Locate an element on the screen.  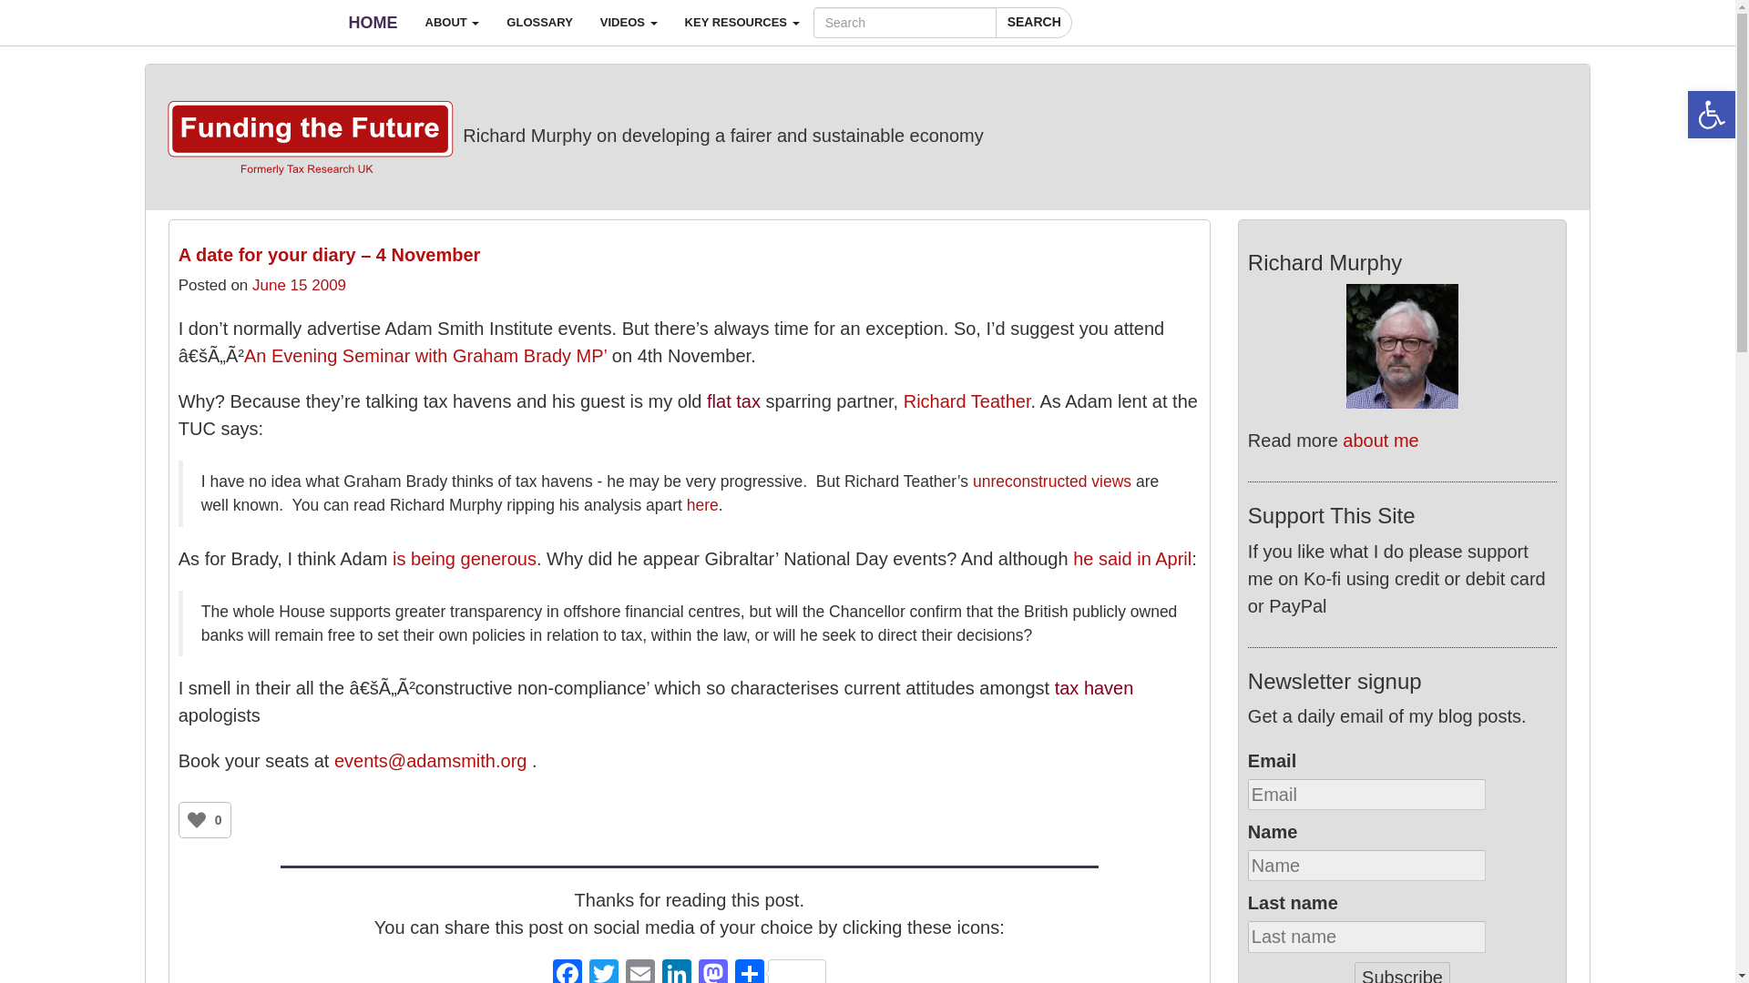
Search is located at coordinates (1033, 22).